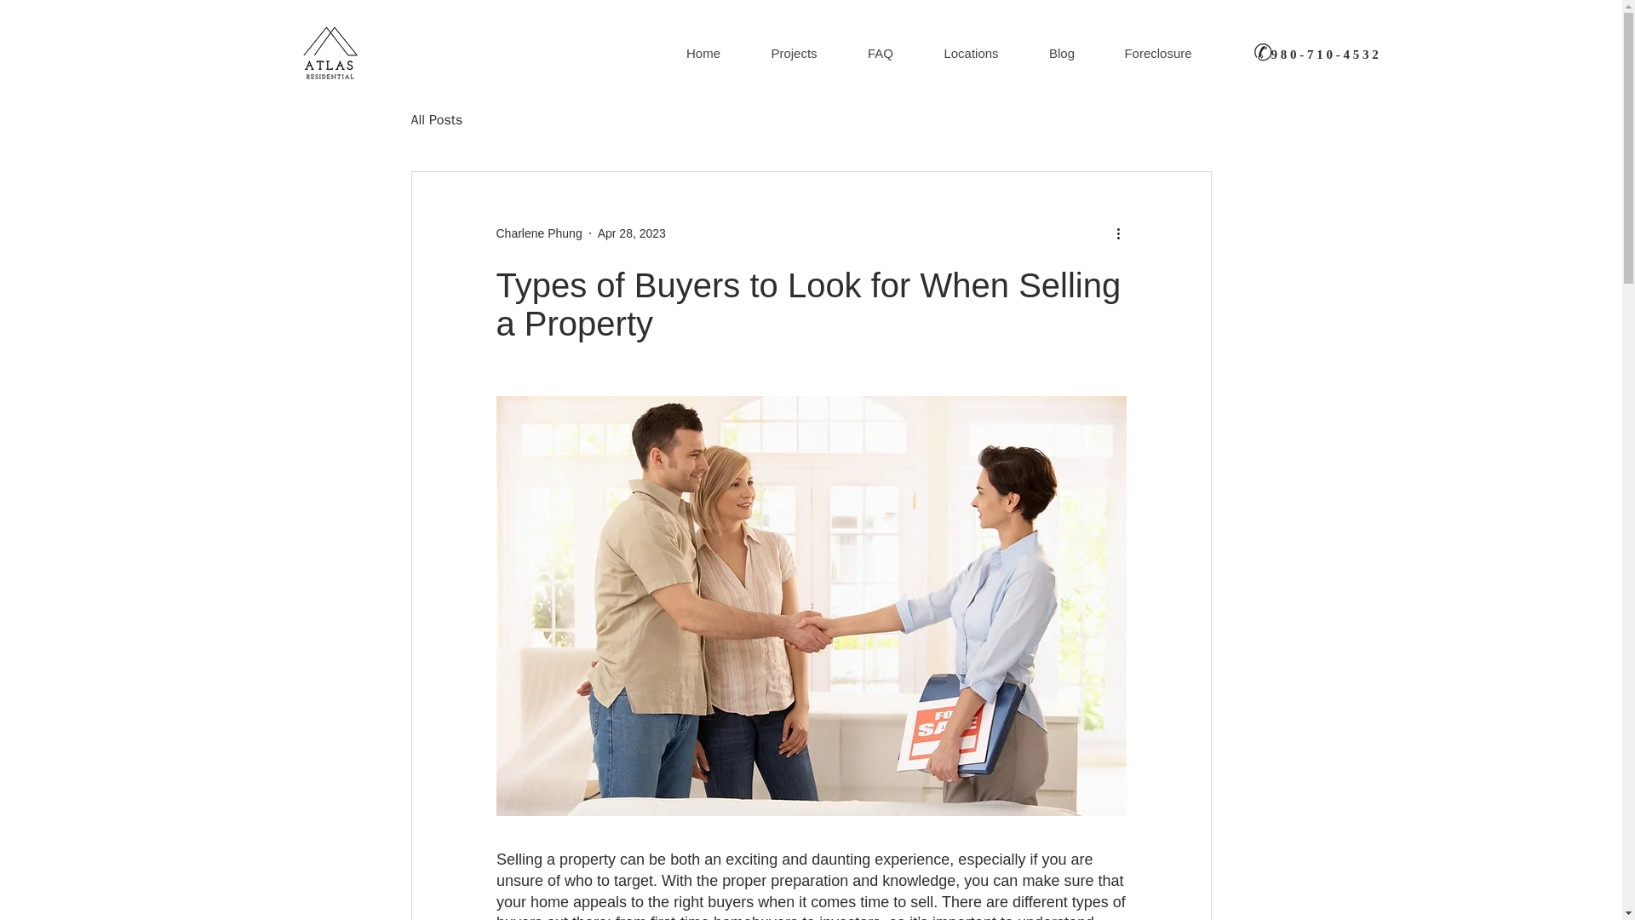 The height and width of the screenshot is (920, 1635). Describe the element at coordinates (1325, 55) in the screenshot. I see `980-710-4532` at that location.